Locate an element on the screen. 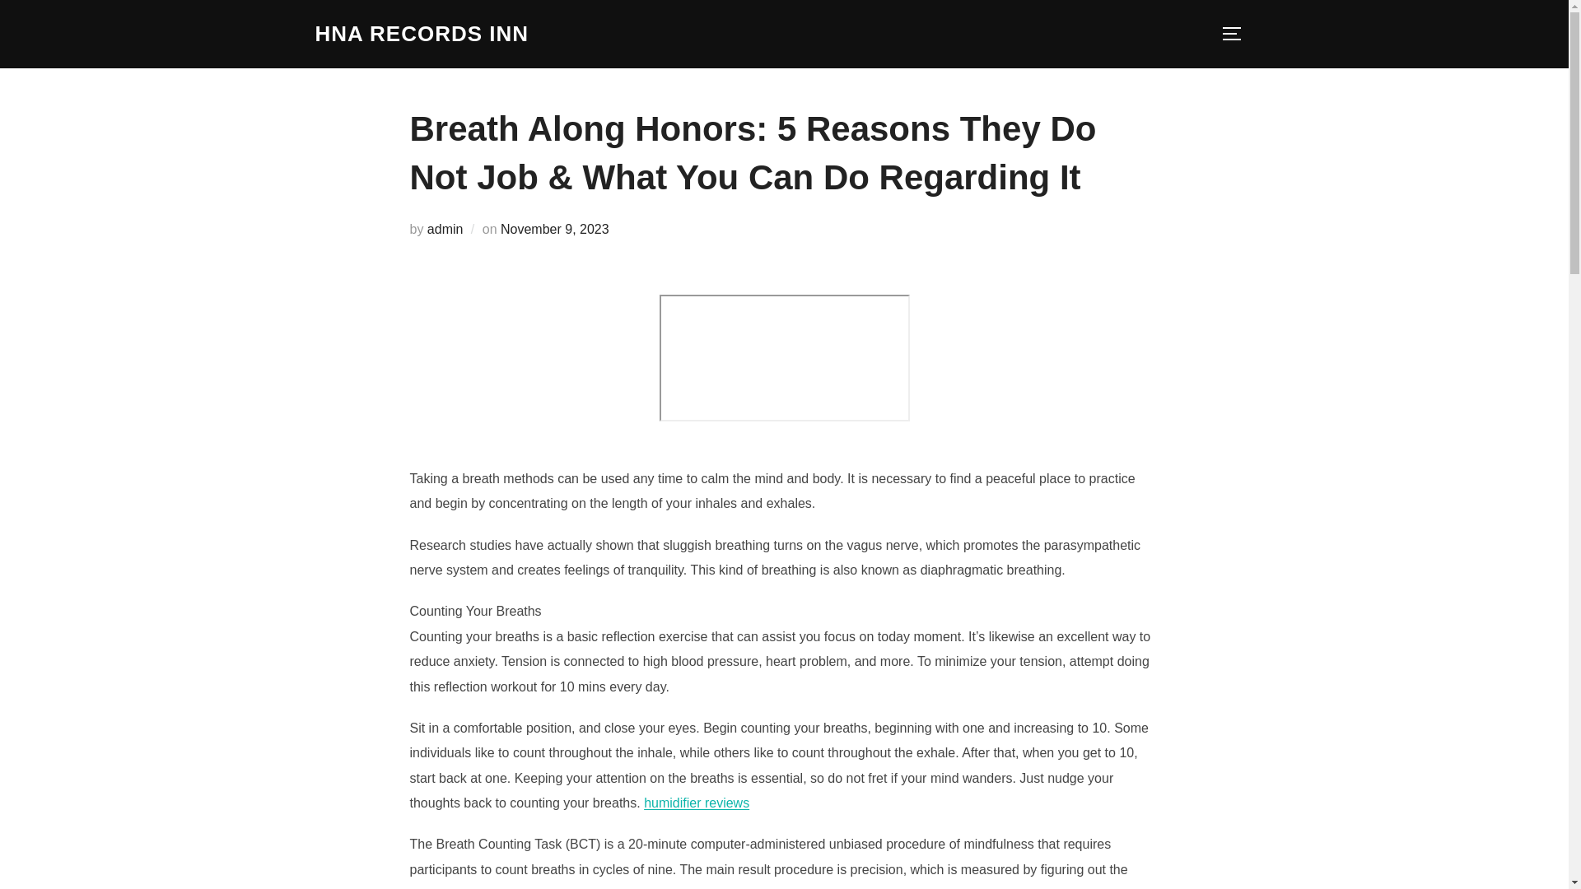 The image size is (1581, 889). humidifier reviews is located at coordinates (697, 802).